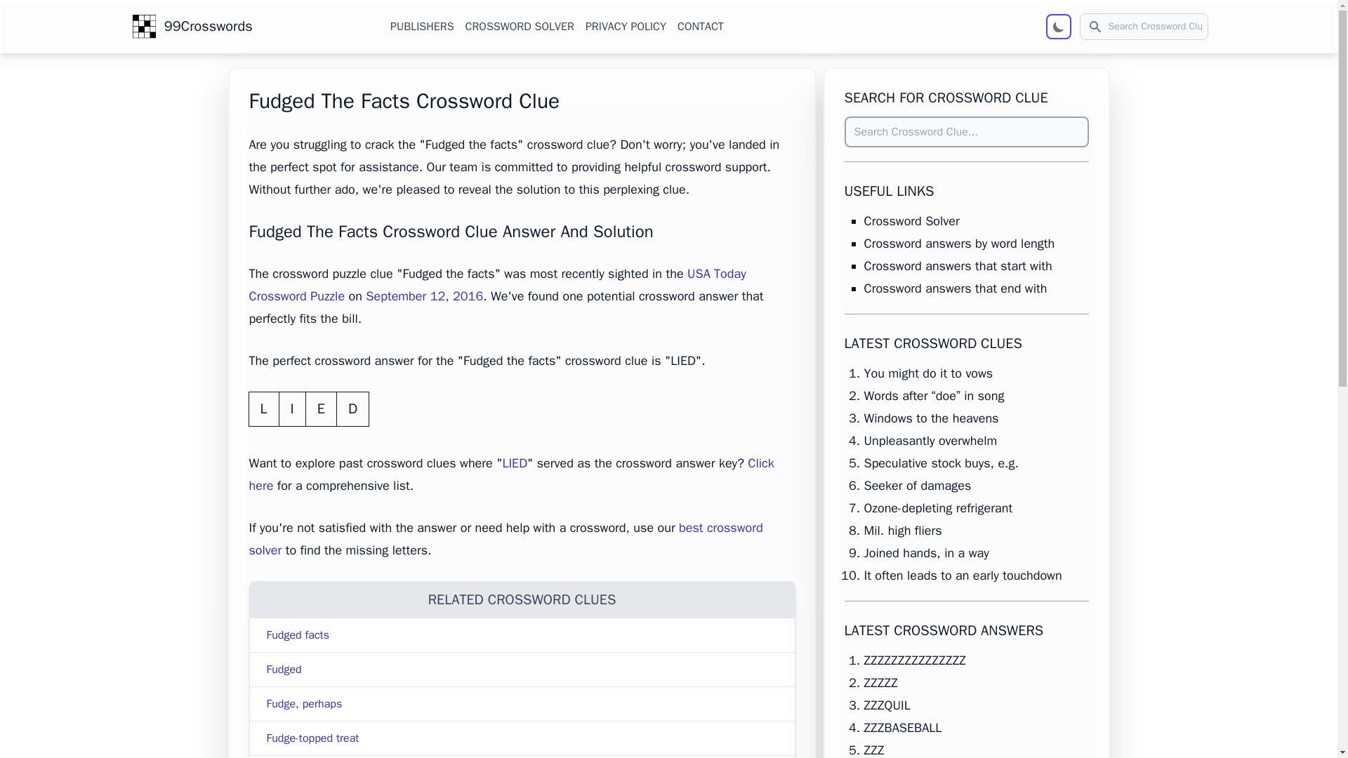 This screenshot has height=758, width=1348. I want to click on Fudge-topped treat, so click(313, 738).